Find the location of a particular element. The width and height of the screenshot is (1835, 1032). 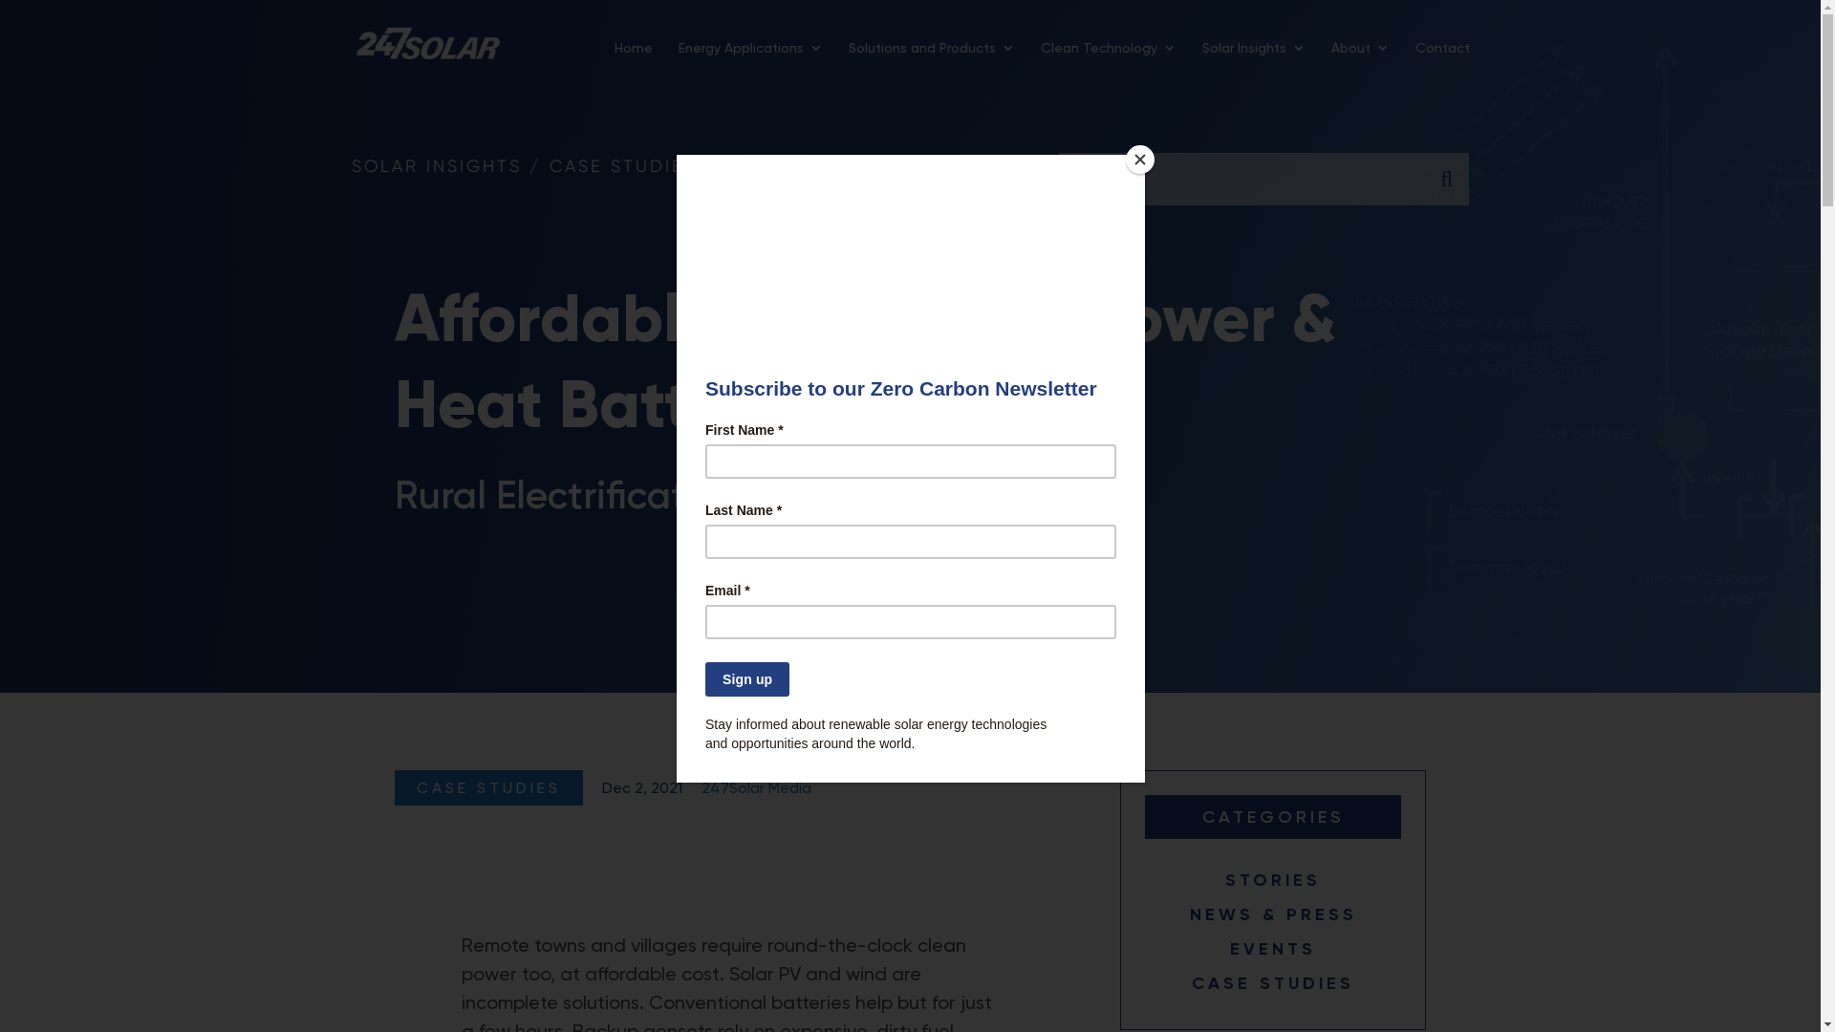

STORIES is located at coordinates (1273, 880).